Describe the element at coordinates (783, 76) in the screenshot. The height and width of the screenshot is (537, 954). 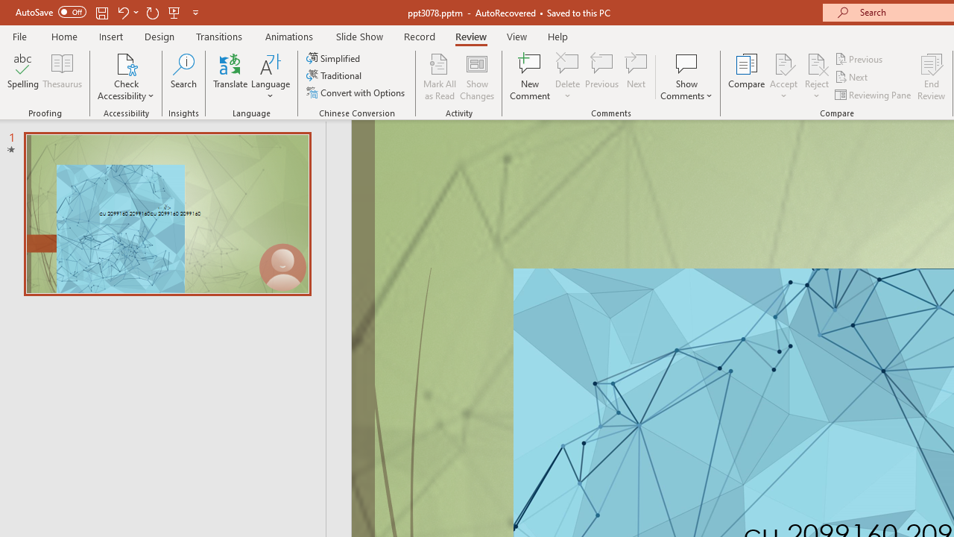
I see `Accept` at that location.